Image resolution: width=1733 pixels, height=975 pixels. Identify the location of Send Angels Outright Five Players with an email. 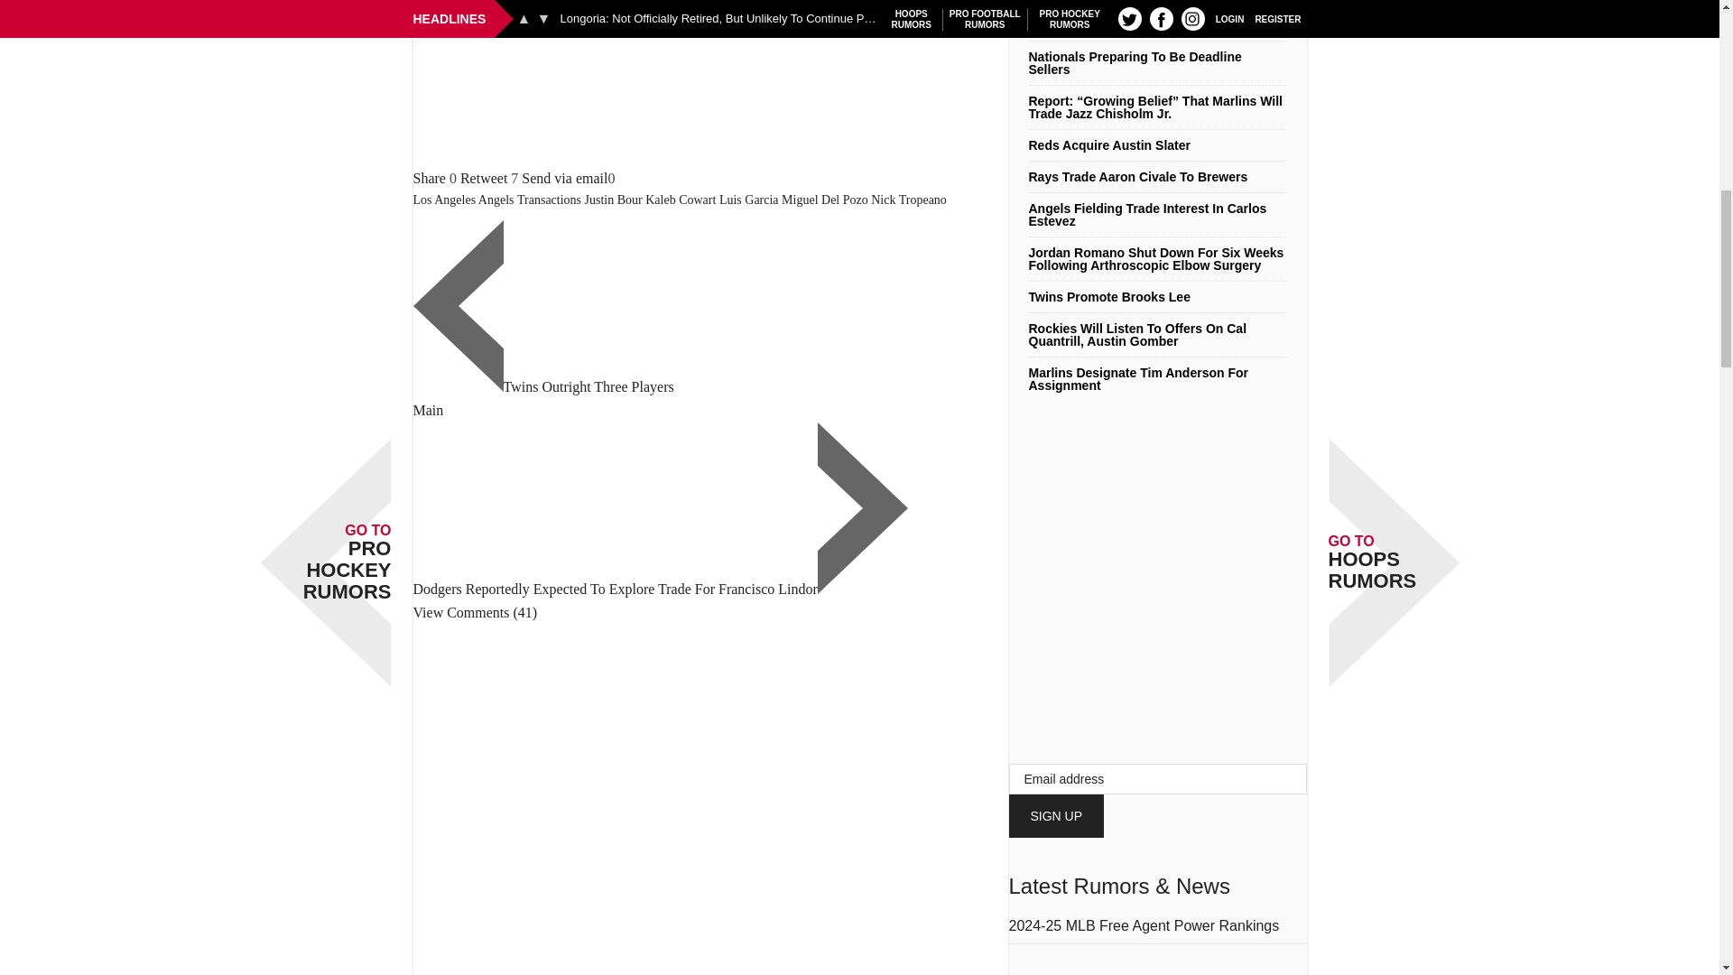
(564, 179).